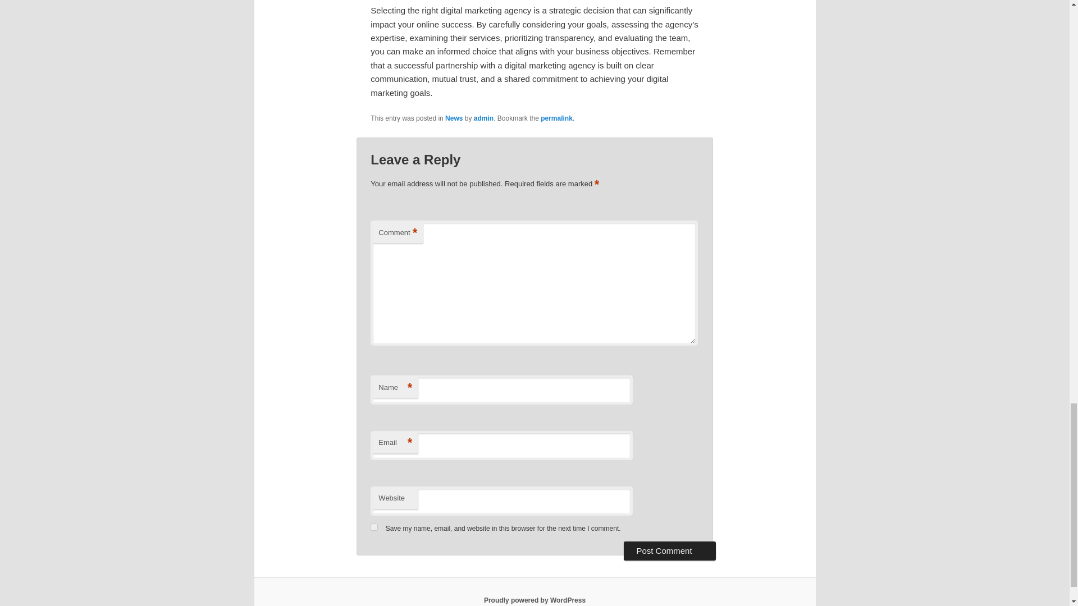  What do you see at coordinates (556, 118) in the screenshot?
I see `permalink` at bounding box center [556, 118].